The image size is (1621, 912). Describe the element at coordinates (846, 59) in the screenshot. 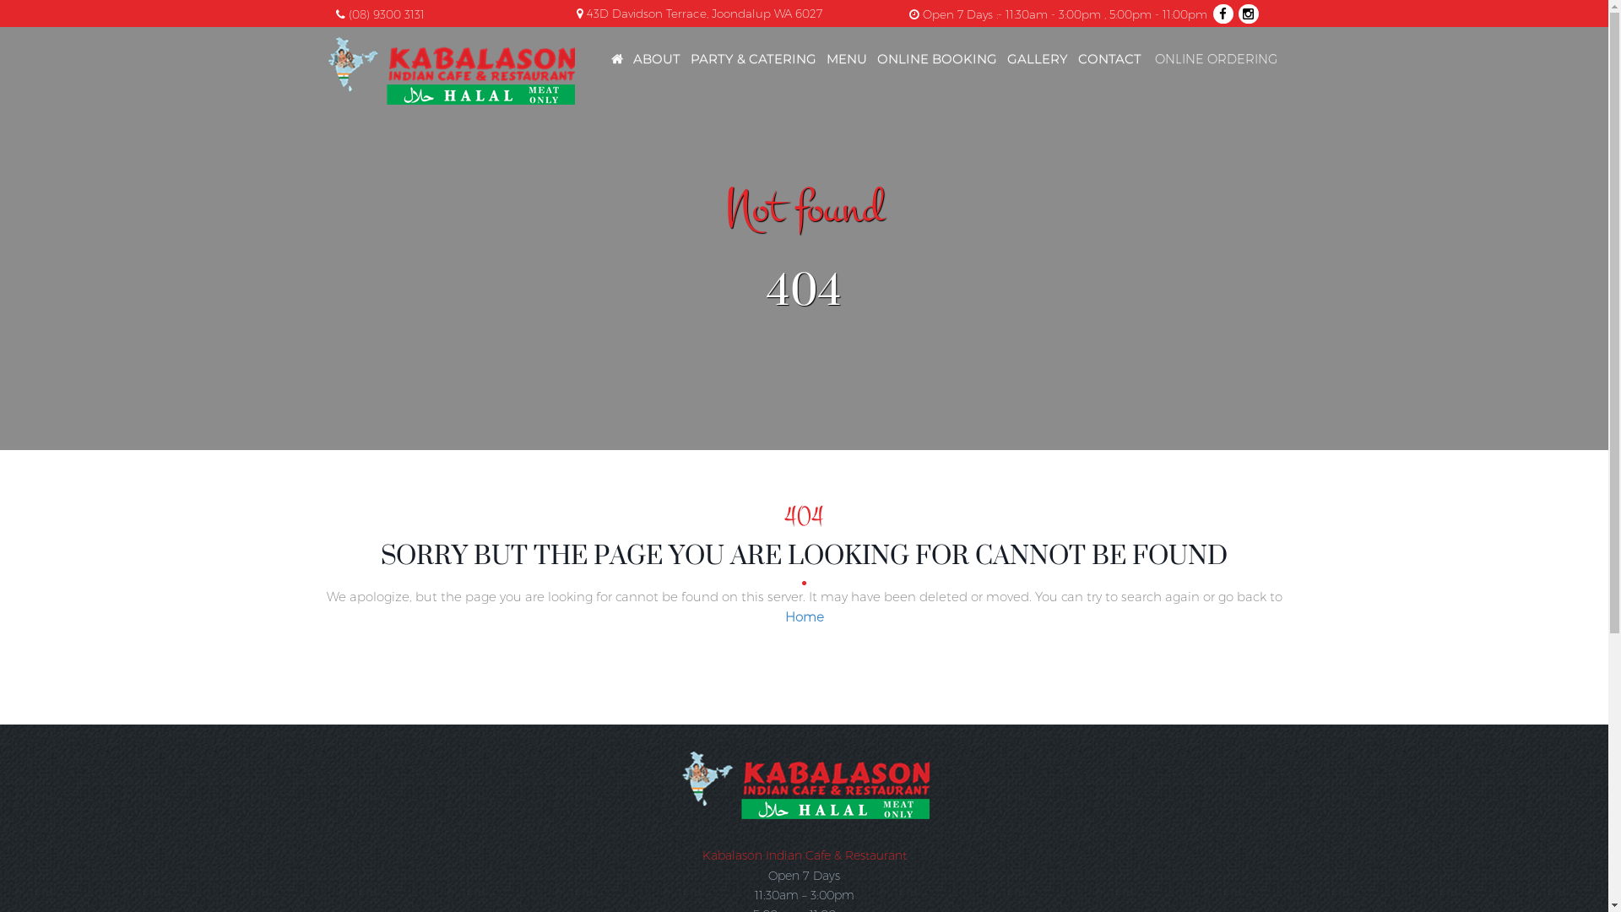

I see `MENU` at that location.